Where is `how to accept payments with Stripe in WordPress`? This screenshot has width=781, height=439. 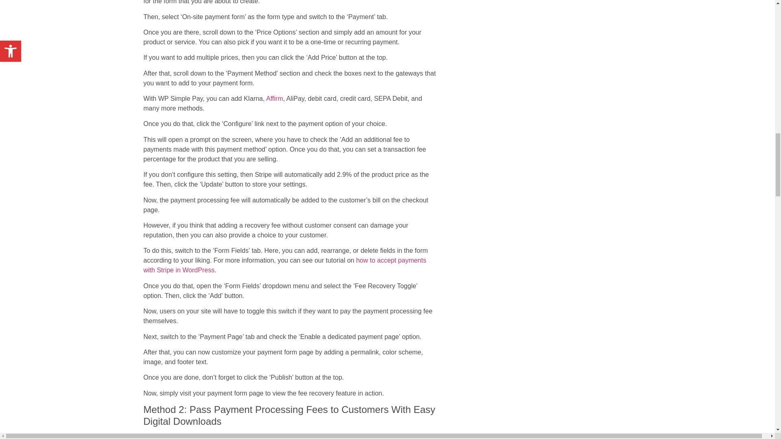 how to accept payments with Stripe in WordPress is located at coordinates (284, 265).